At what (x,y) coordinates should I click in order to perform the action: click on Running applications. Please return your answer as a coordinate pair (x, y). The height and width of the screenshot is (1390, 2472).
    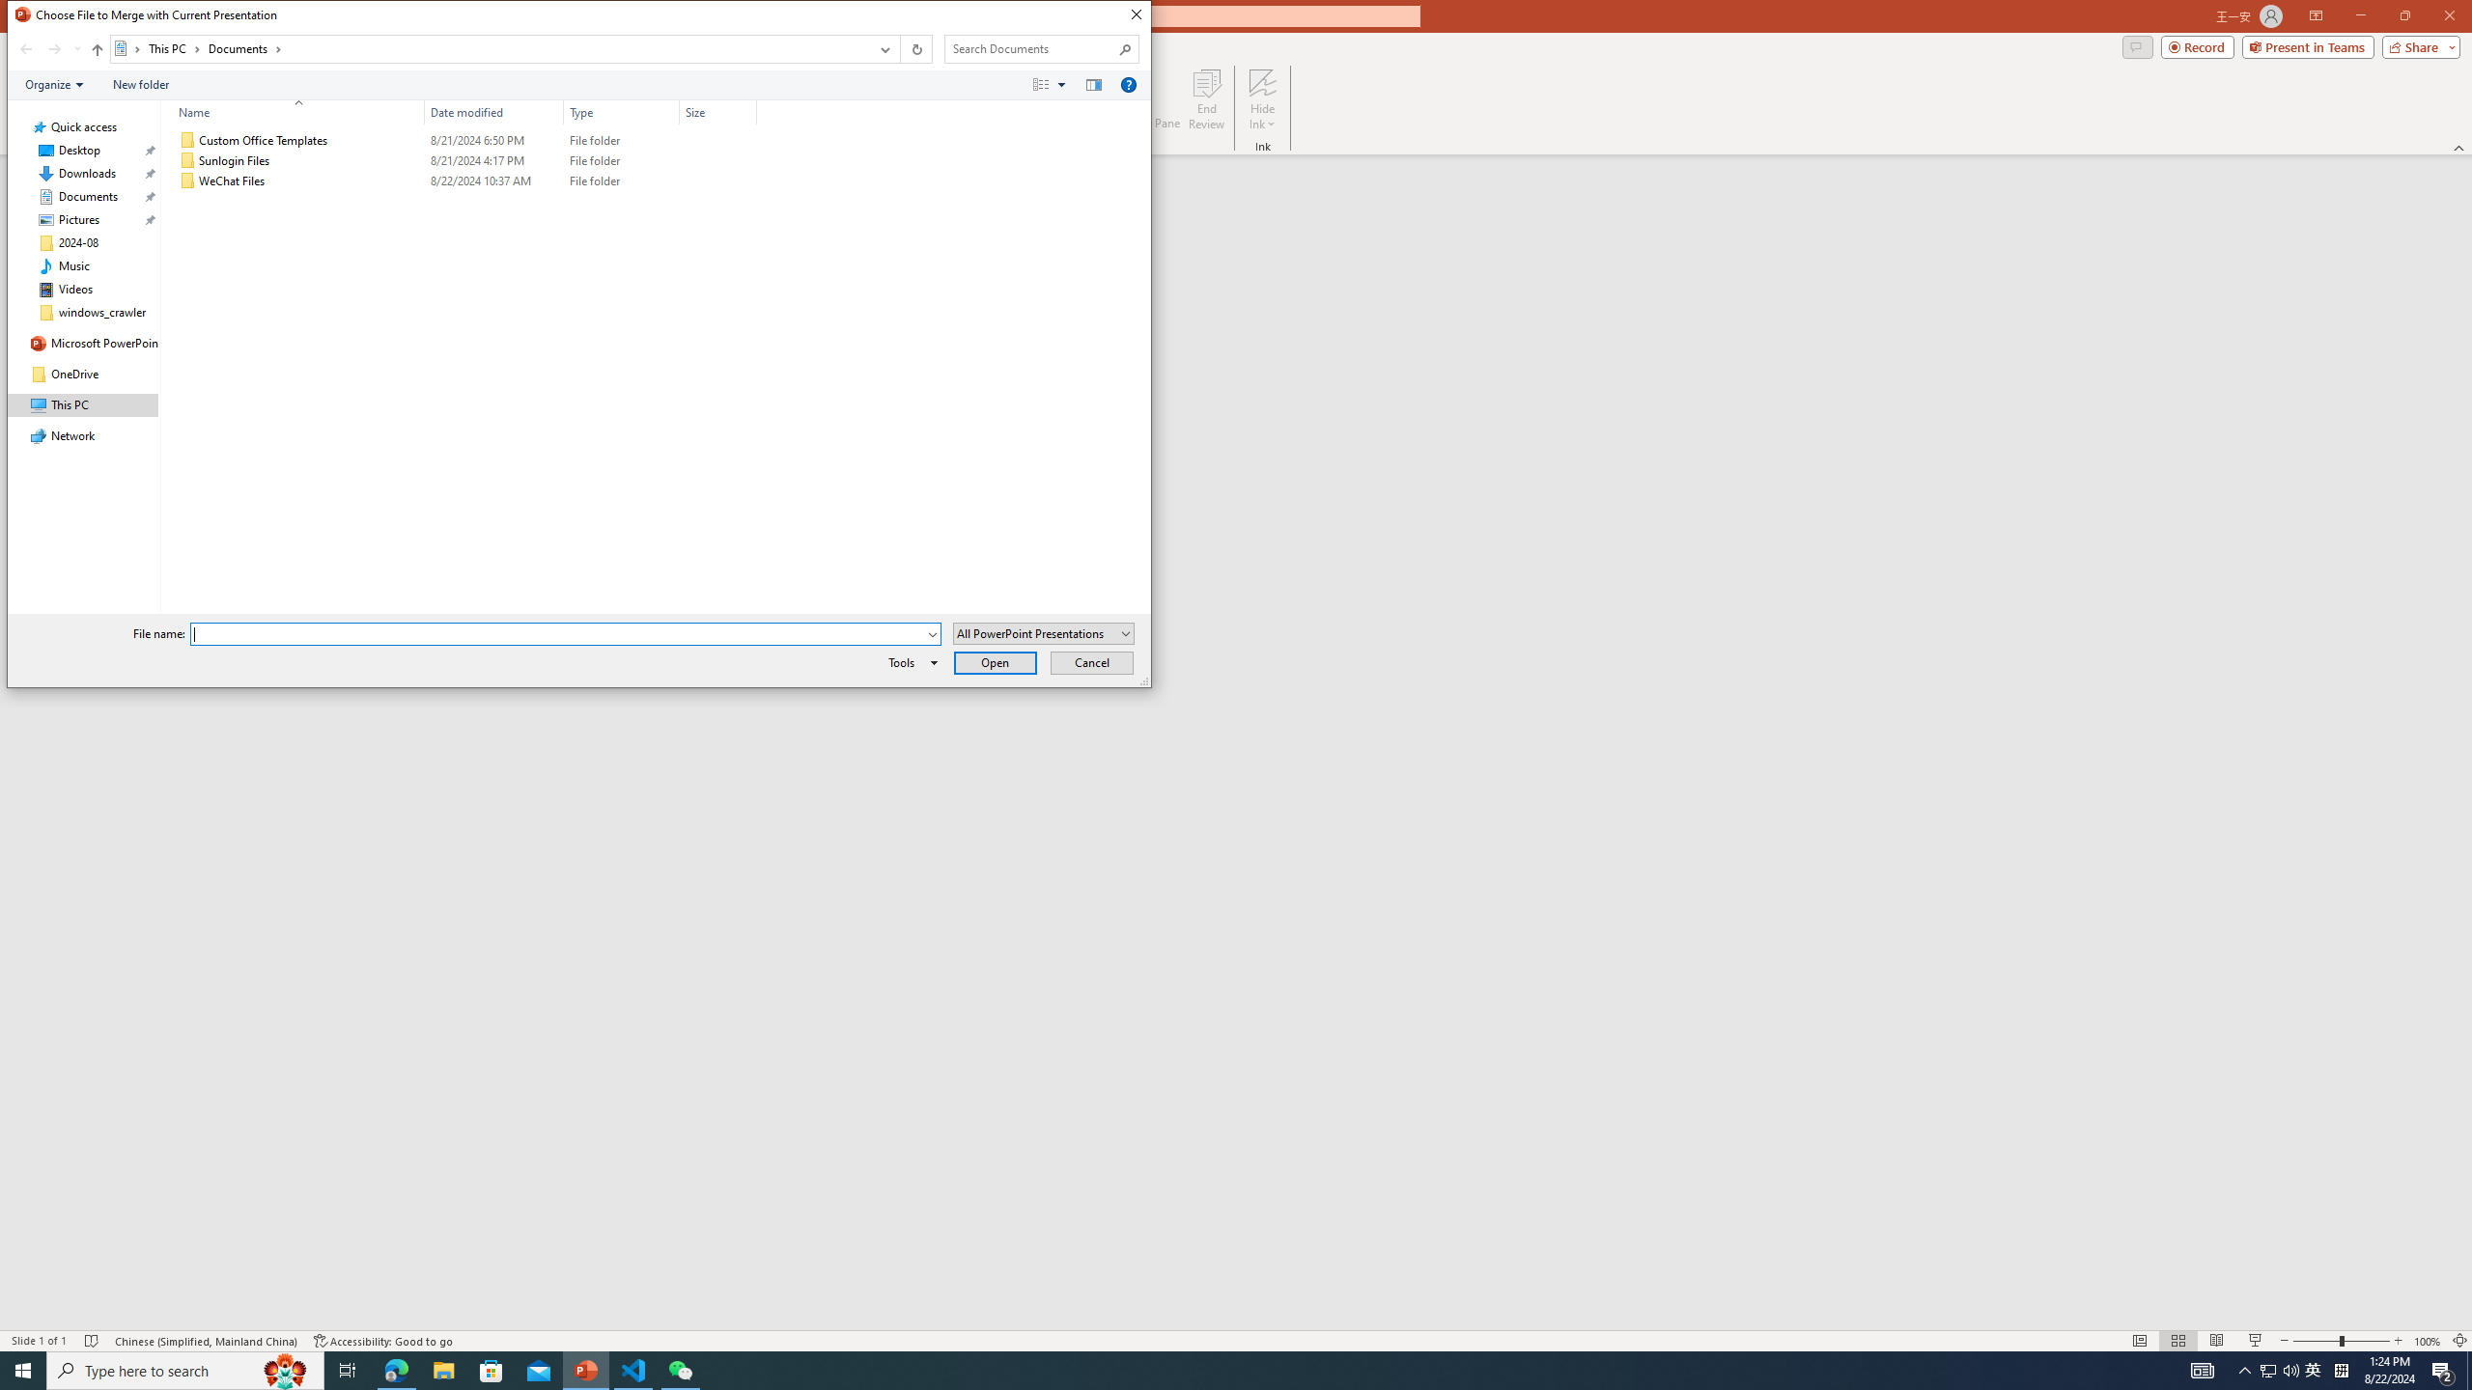
    Looking at the image, I should click on (1201, 1371).